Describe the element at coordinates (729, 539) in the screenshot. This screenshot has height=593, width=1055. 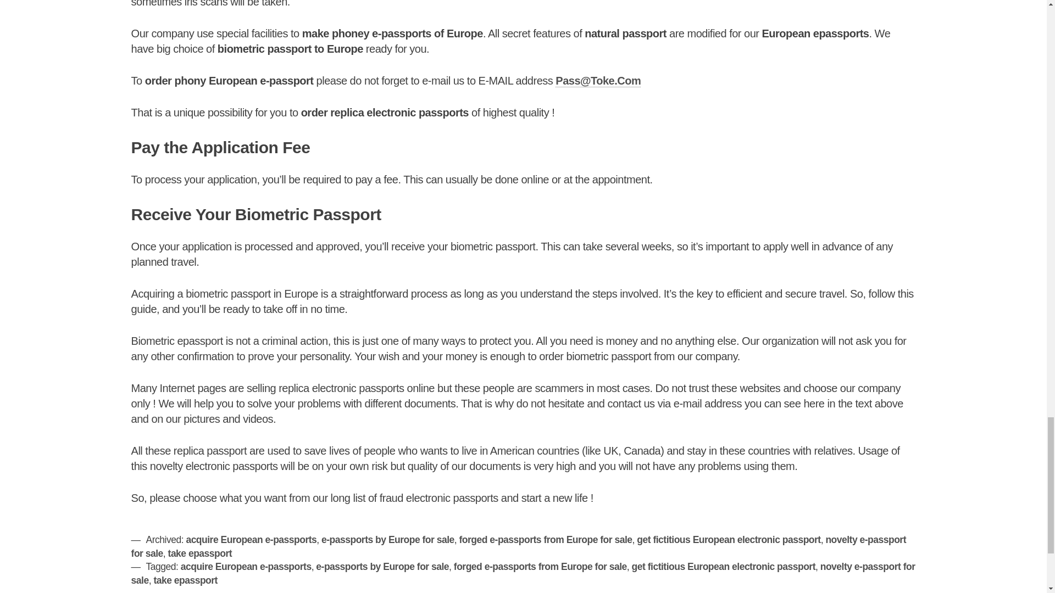
I see `get fictitious European electronic passport` at that location.